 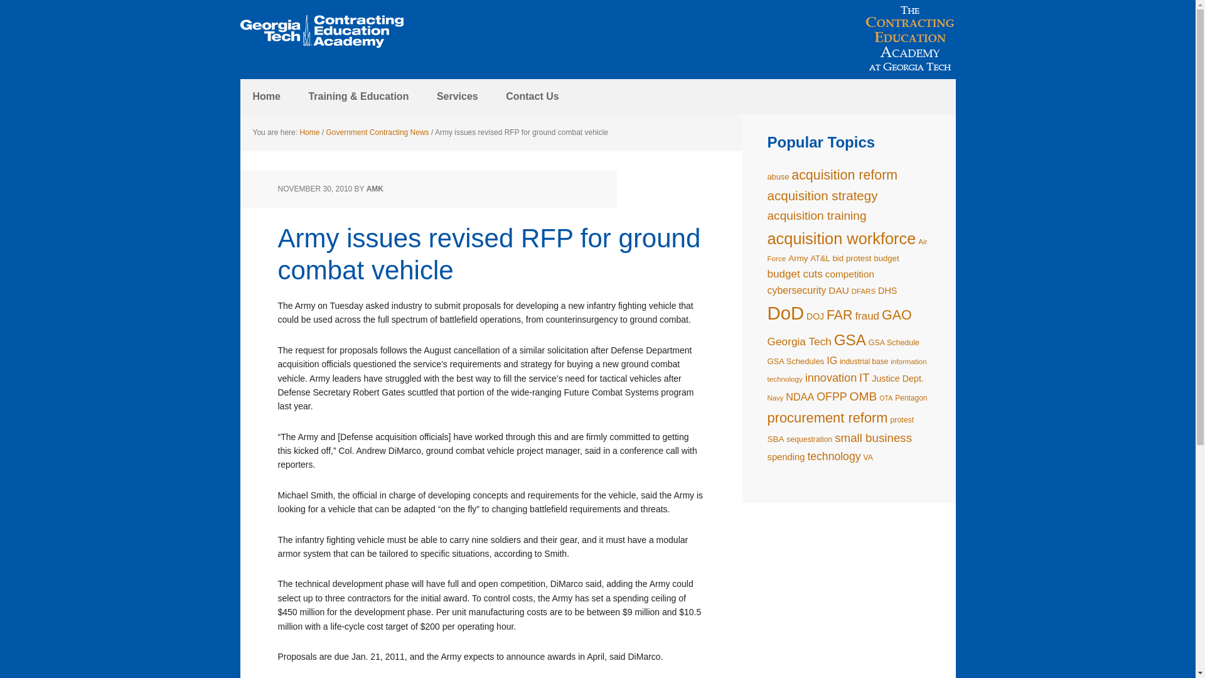 I want to click on Georgia Tech, so click(x=798, y=342).